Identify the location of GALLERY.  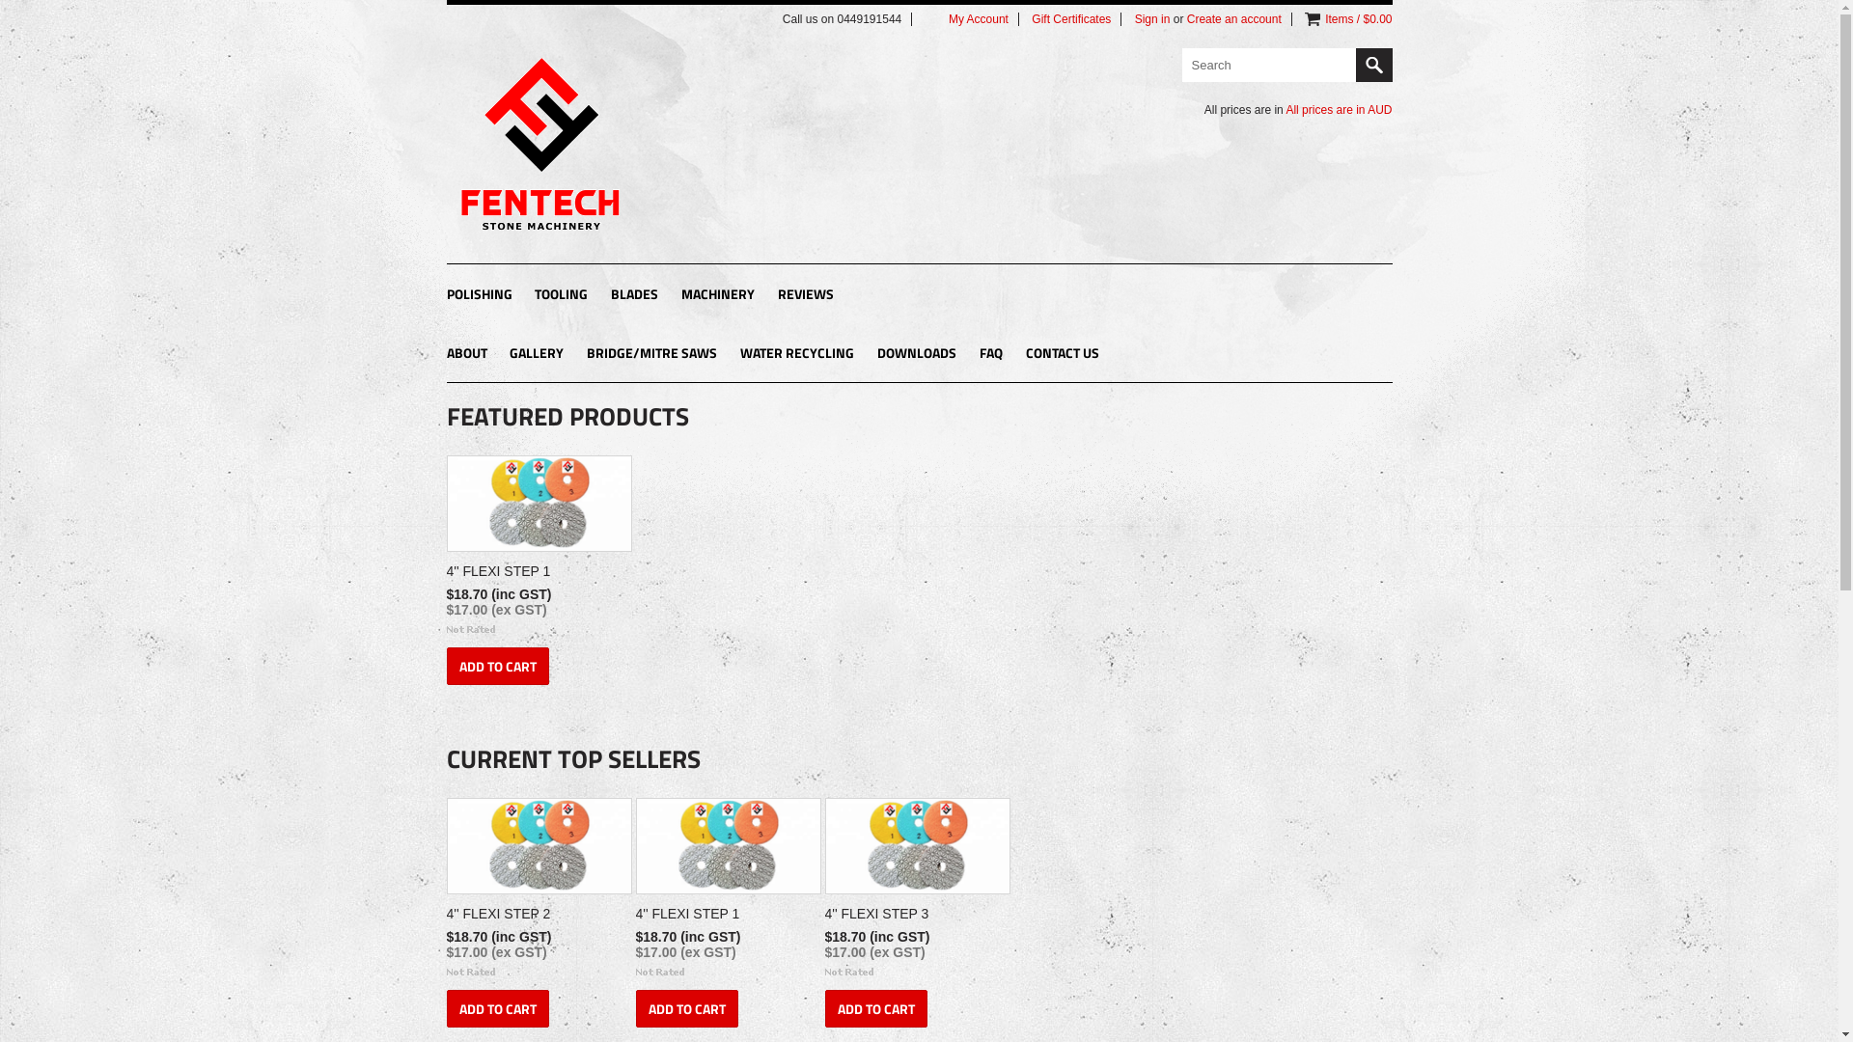
(537, 355).